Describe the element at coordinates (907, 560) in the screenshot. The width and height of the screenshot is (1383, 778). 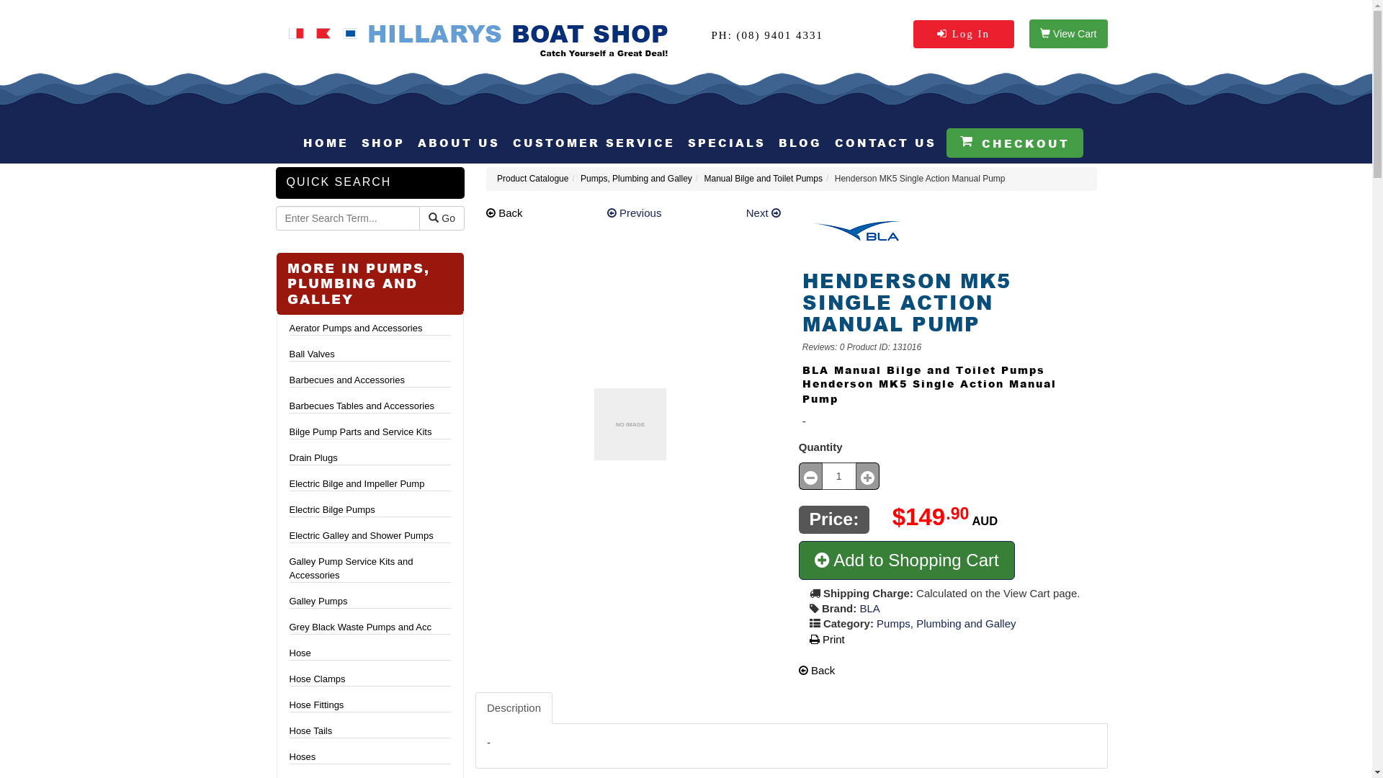
I see `Add to Shopping Cart` at that location.